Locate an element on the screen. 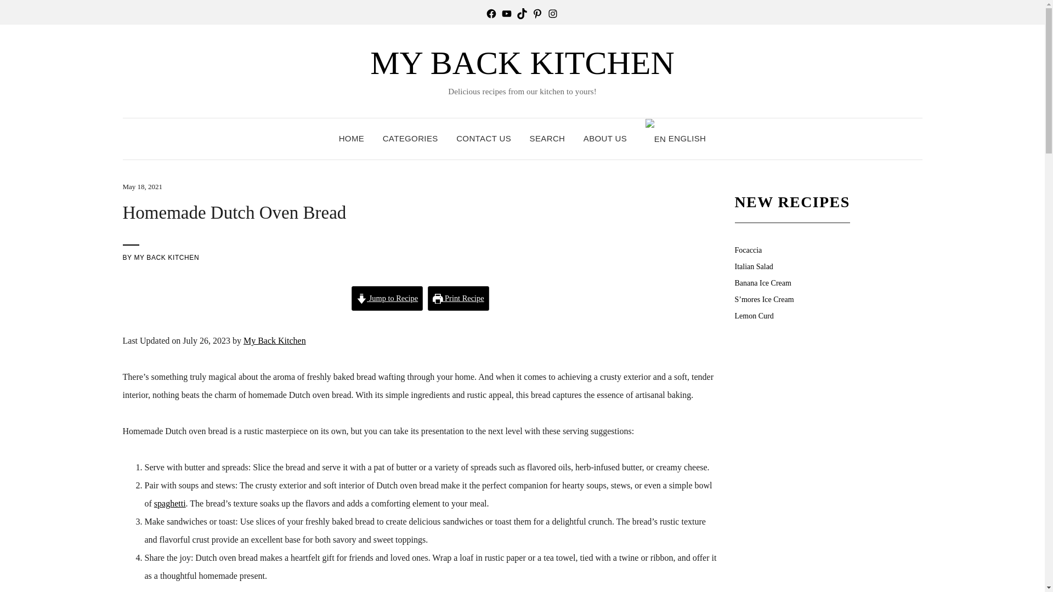 The image size is (1053, 592). Instagram is located at coordinates (553, 13).